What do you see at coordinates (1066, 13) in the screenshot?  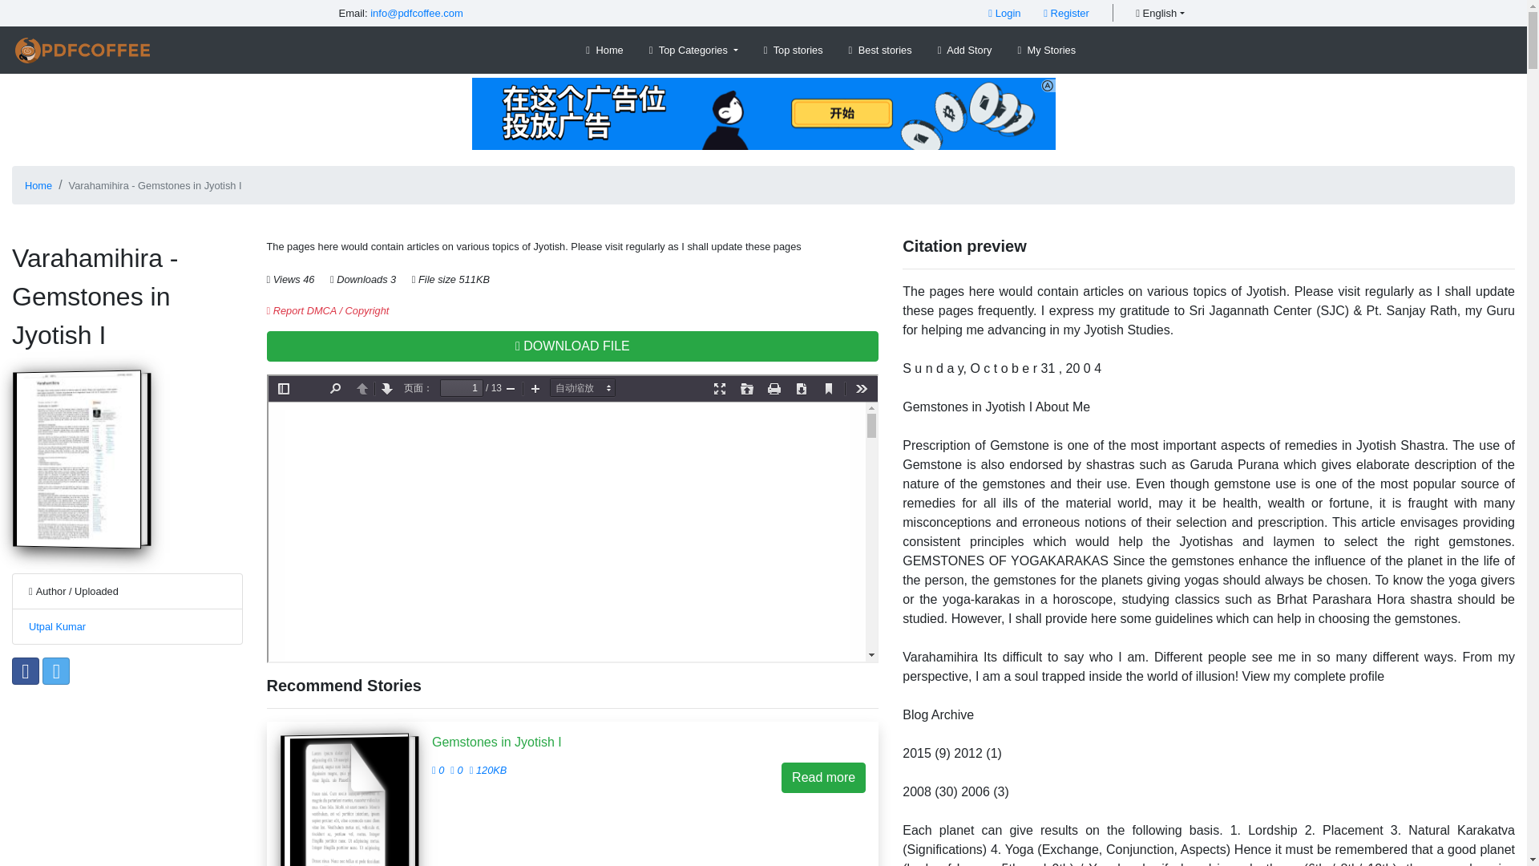 I see `Register` at bounding box center [1066, 13].